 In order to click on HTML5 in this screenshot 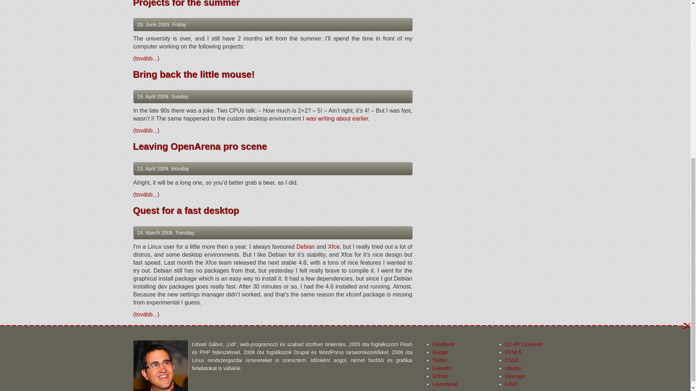, I will do `click(513, 352)`.